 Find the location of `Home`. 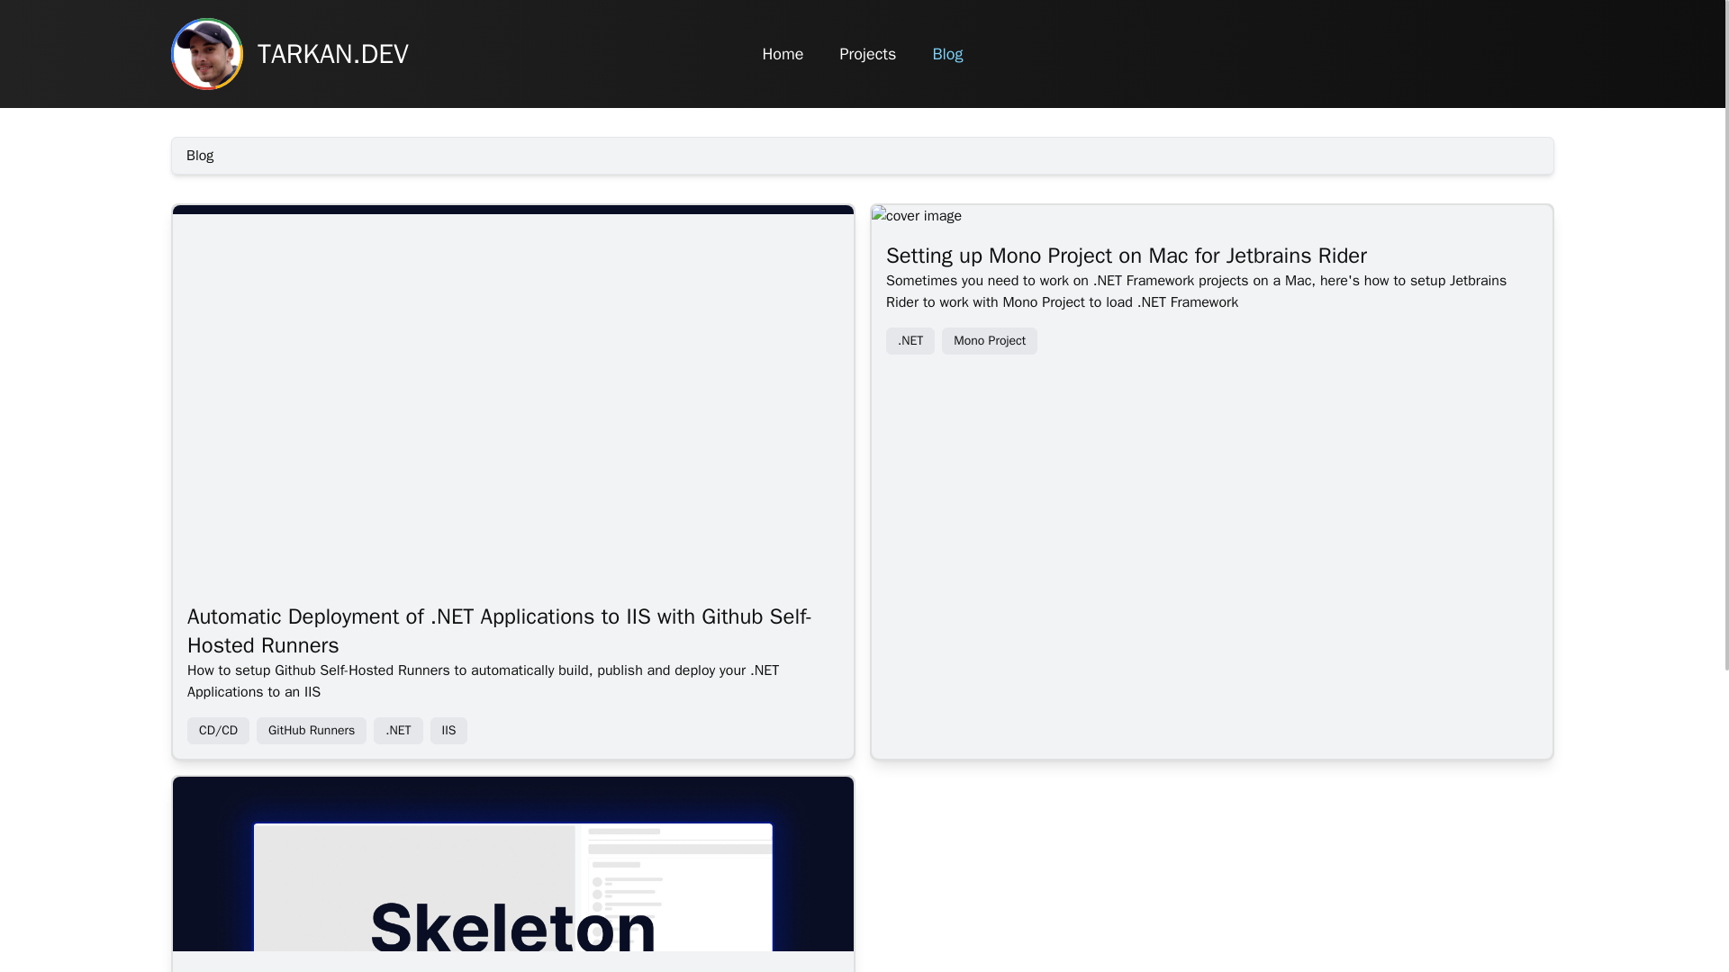

Home is located at coordinates (783, 54).